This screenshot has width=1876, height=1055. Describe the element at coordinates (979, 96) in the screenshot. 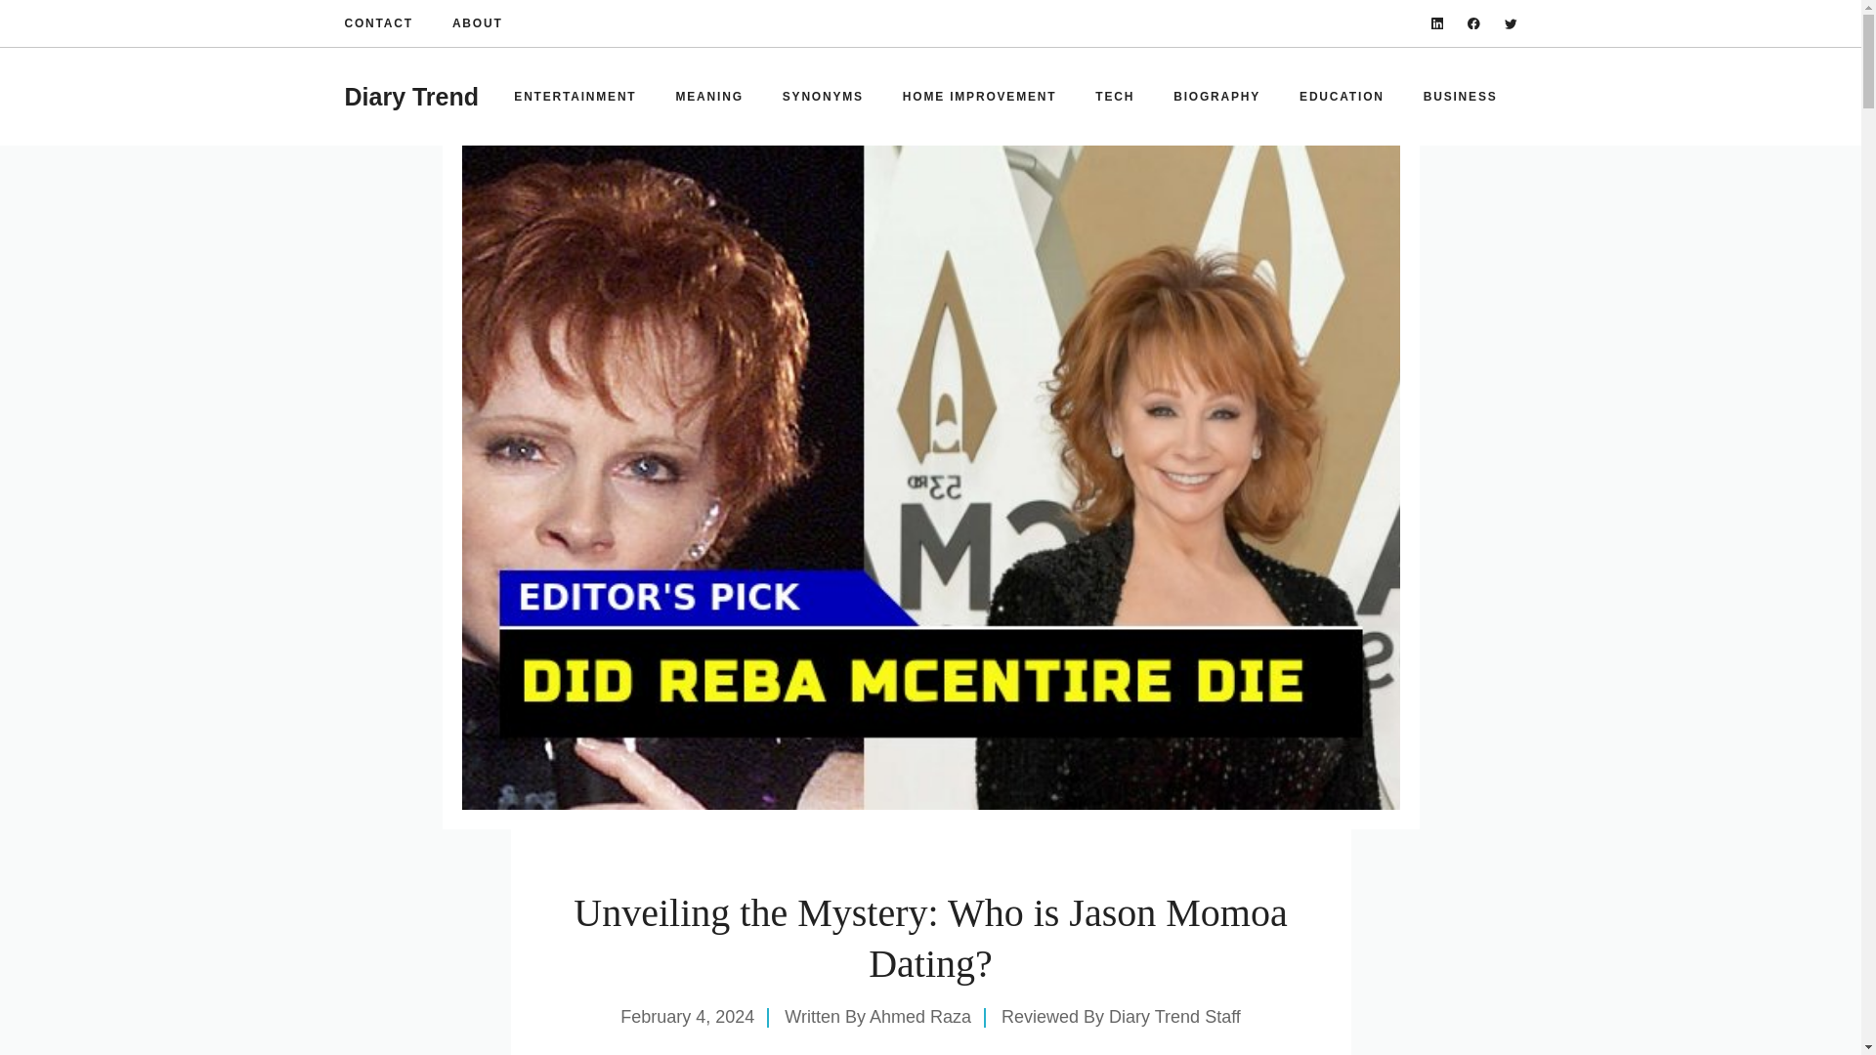

I see `HOME IMPROVEMENT` at that location.